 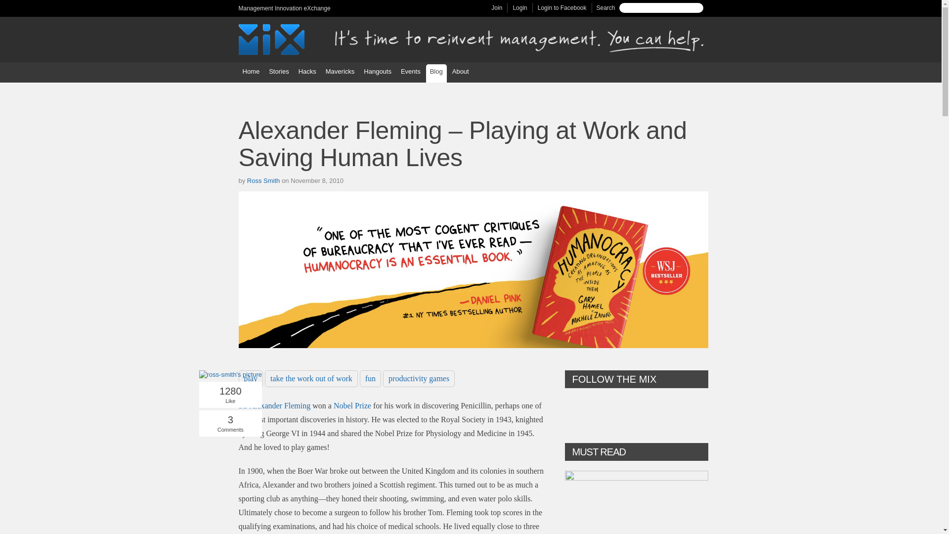 I want to click on Home, so click(x=251, y=72).